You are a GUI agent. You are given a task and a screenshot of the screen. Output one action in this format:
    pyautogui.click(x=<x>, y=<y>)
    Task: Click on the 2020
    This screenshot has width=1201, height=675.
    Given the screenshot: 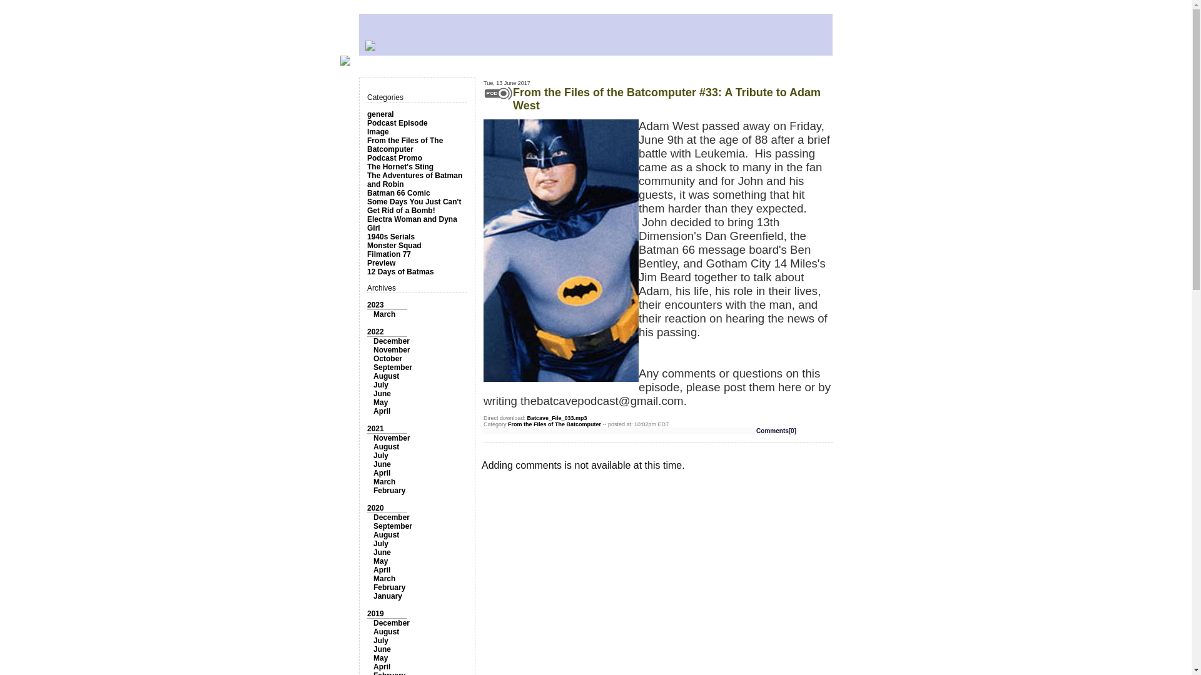 What is the action you would take?
    pyautogui.click(x=375, y=507)
    